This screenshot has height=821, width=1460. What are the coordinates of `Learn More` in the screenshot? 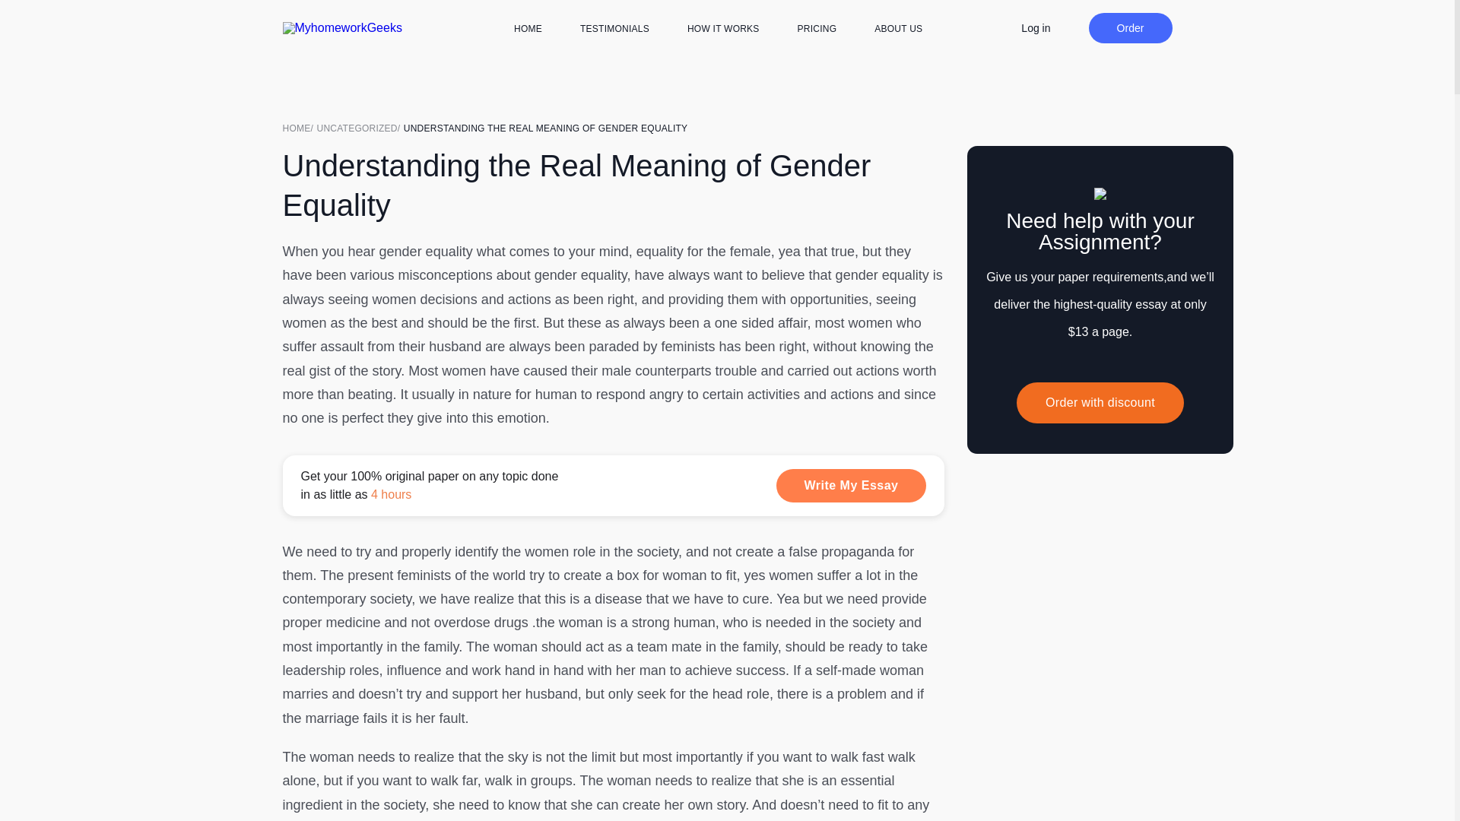 It's located at (614, 485).